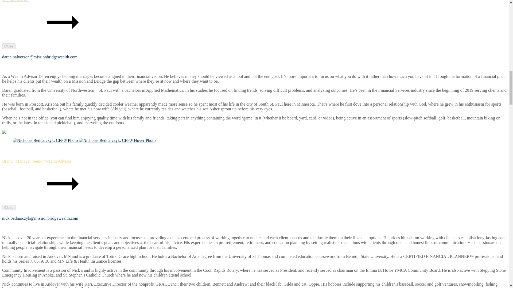 The image size is (513, 288). What do you see at coordinates (9, 46) in the screenshot?
I see `Close` at bounding box center [9, 46].